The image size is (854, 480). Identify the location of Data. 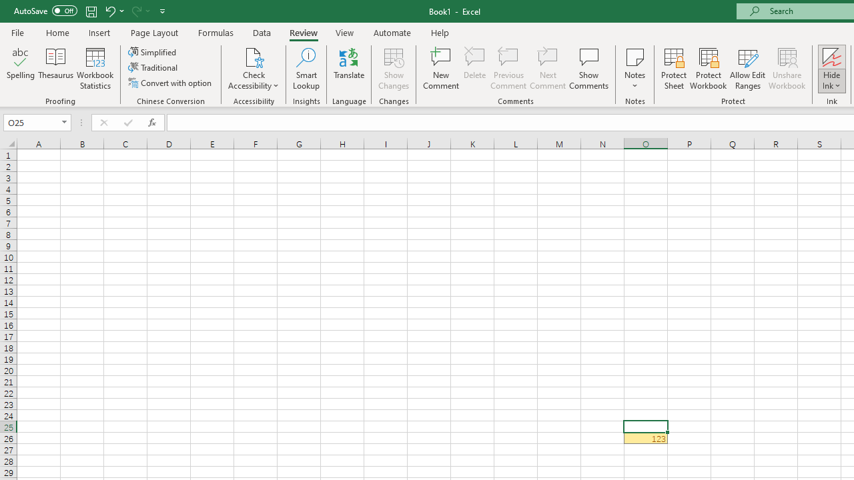
(262, 32).